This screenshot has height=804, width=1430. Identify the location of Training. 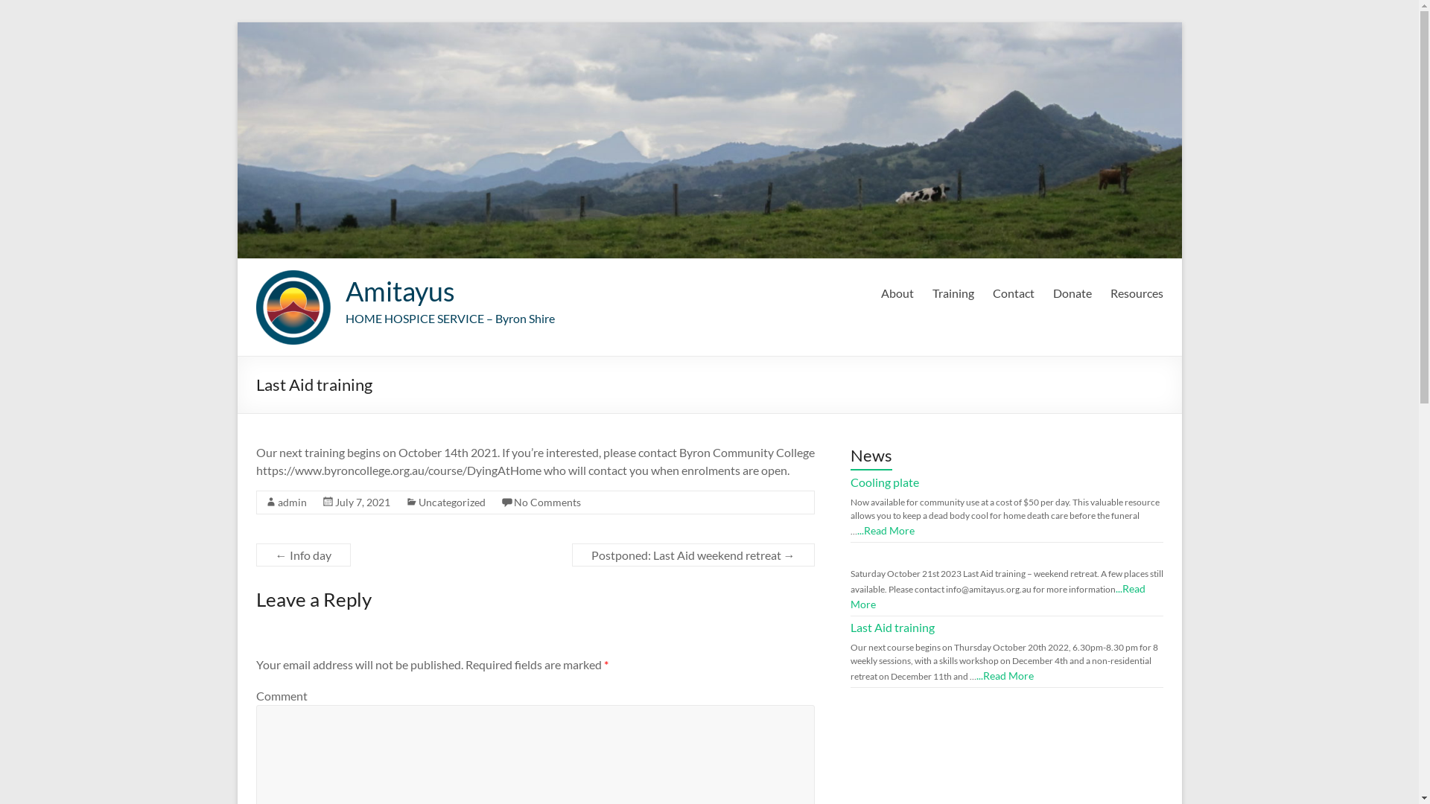
(953, 291).